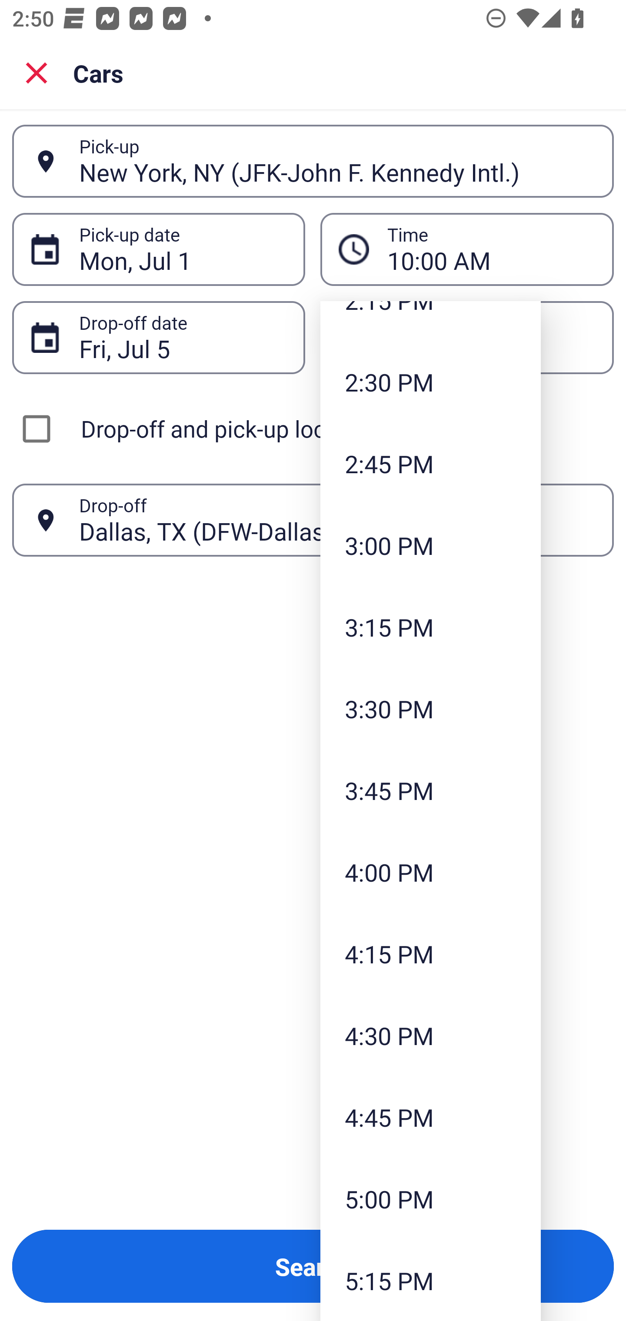 This screenshot has height=1321, width=626. I want to click on 3:00 PM, so click(430, 545).